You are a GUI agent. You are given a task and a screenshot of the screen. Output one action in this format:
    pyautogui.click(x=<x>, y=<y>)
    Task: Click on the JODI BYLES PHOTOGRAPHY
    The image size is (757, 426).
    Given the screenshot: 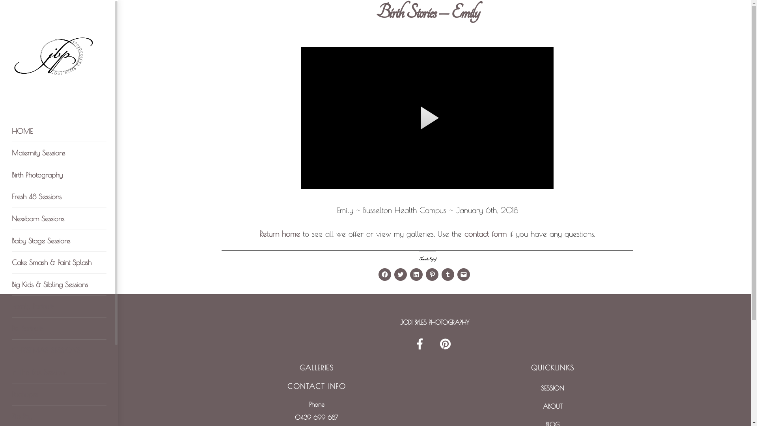 What is the action you would take?
    pyautogui.click(x=434, y=322)
    